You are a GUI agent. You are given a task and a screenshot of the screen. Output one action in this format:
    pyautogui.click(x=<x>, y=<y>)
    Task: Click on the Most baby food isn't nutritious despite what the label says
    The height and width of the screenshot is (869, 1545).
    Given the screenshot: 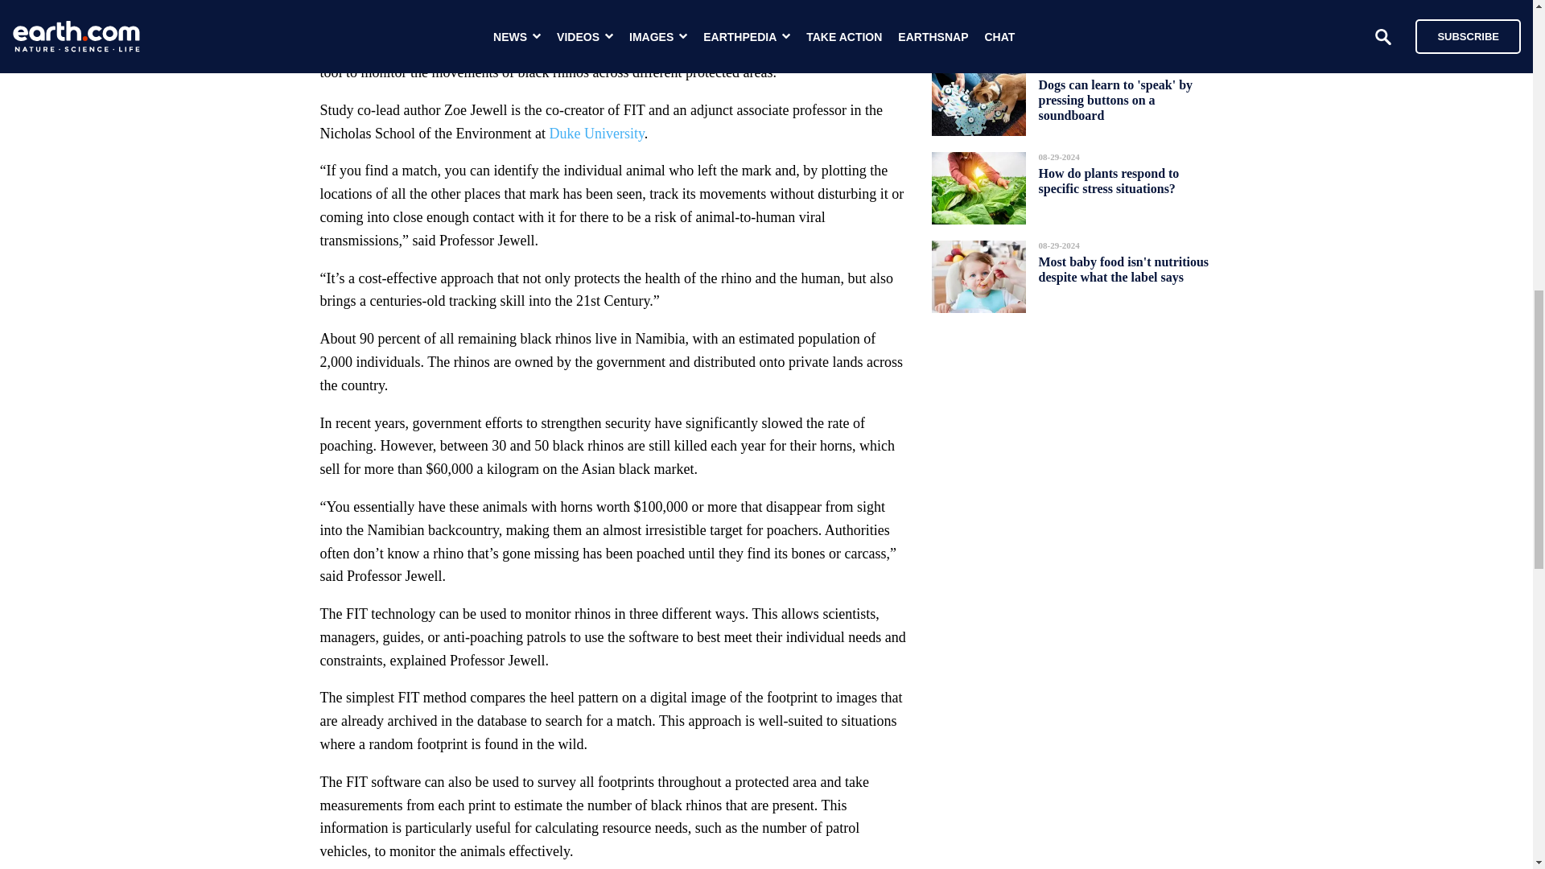 What is the action you would take?
    pyautogui.click(x=1123, y=269)
    